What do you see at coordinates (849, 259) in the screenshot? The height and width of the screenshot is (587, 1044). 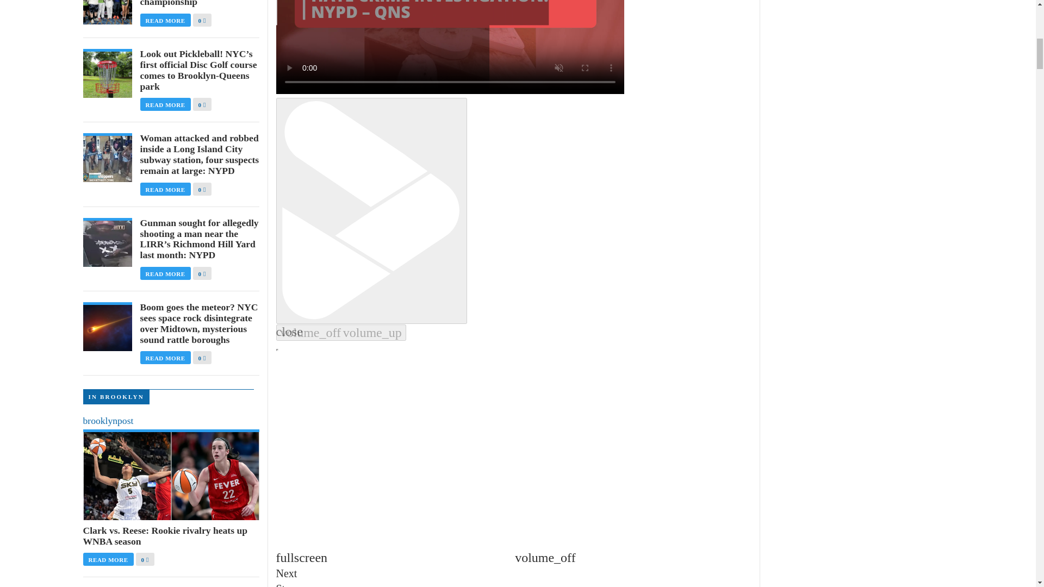 I see `3rd party ad content` at bounding box center [849, 259].